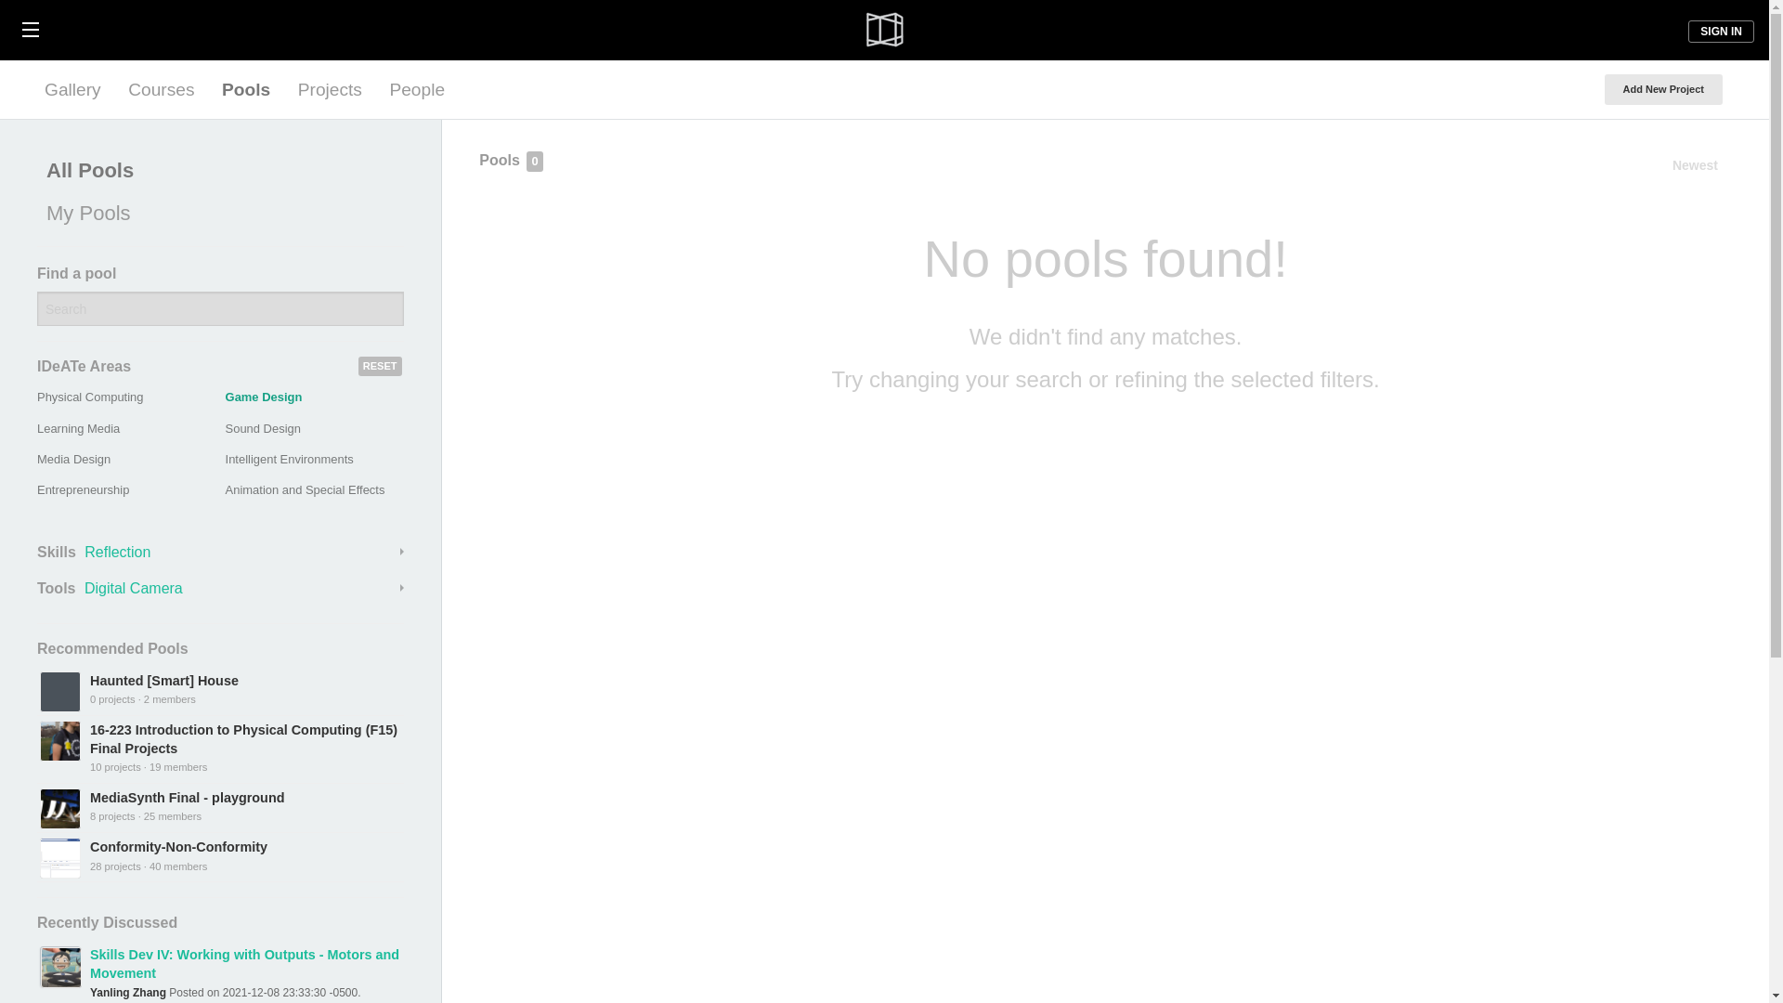 The width and height of the screenshot is (1783, 1003). I want to click on Pools, so click(245, 89).